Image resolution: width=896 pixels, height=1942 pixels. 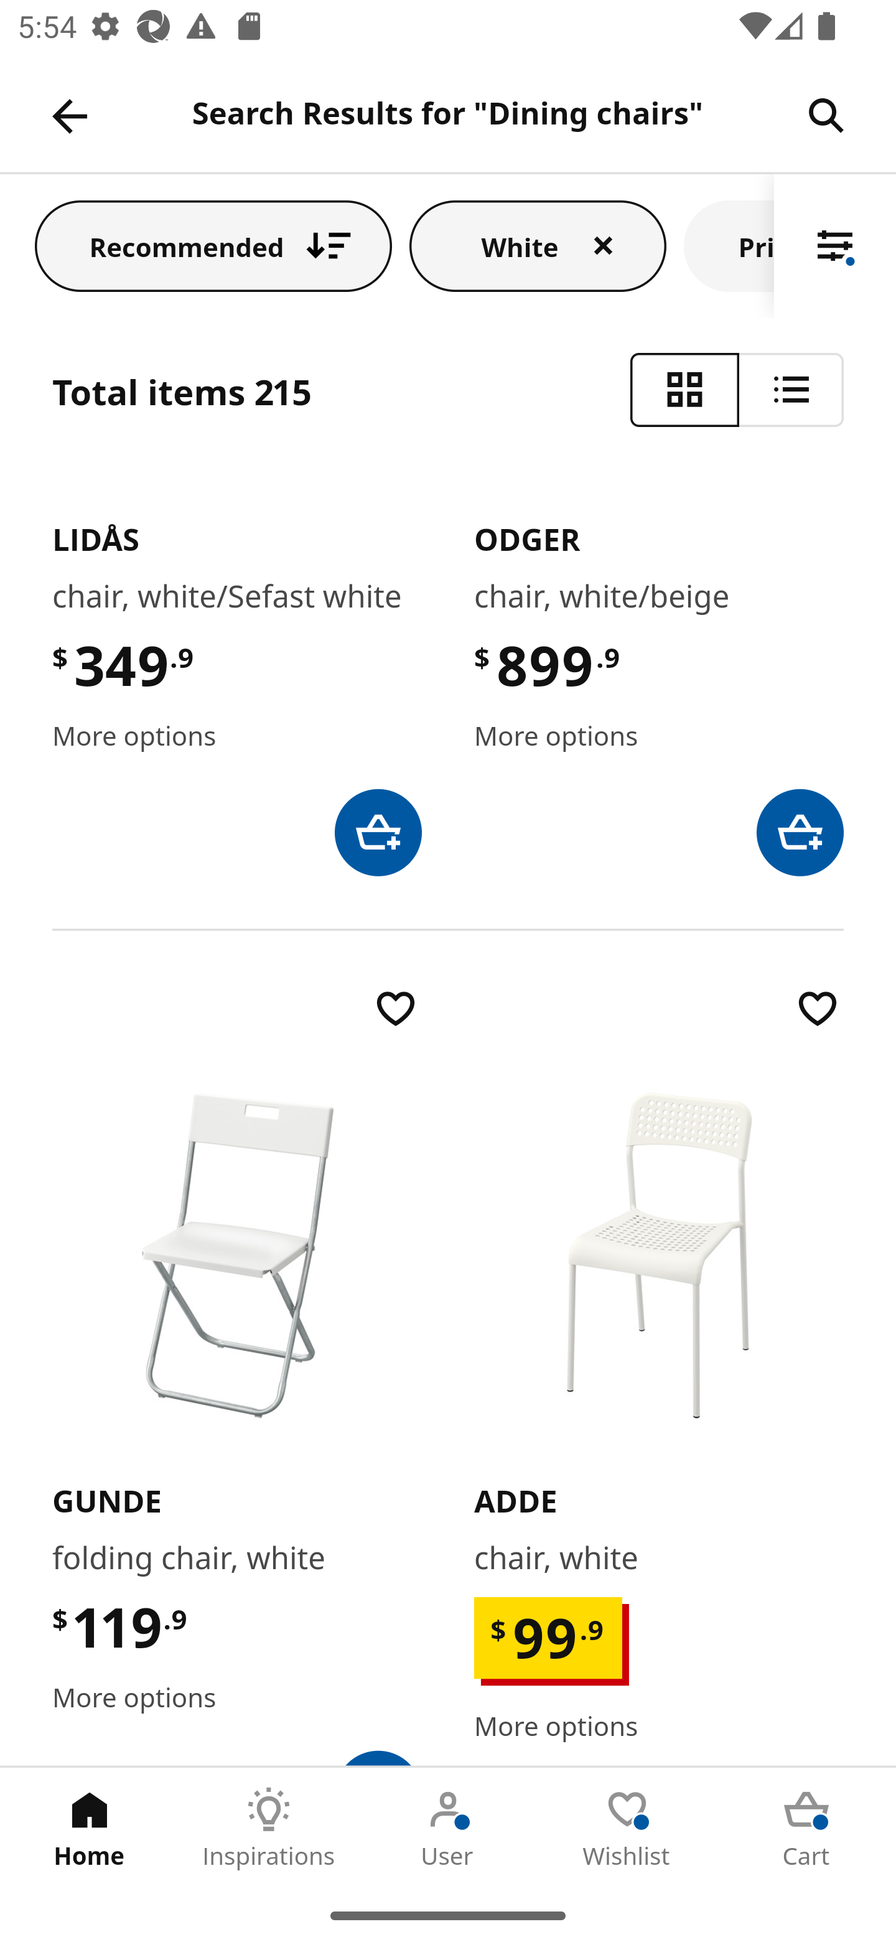 I want to click on Wishlist
Tab 4 of 5, so click(x=627, y=1828).